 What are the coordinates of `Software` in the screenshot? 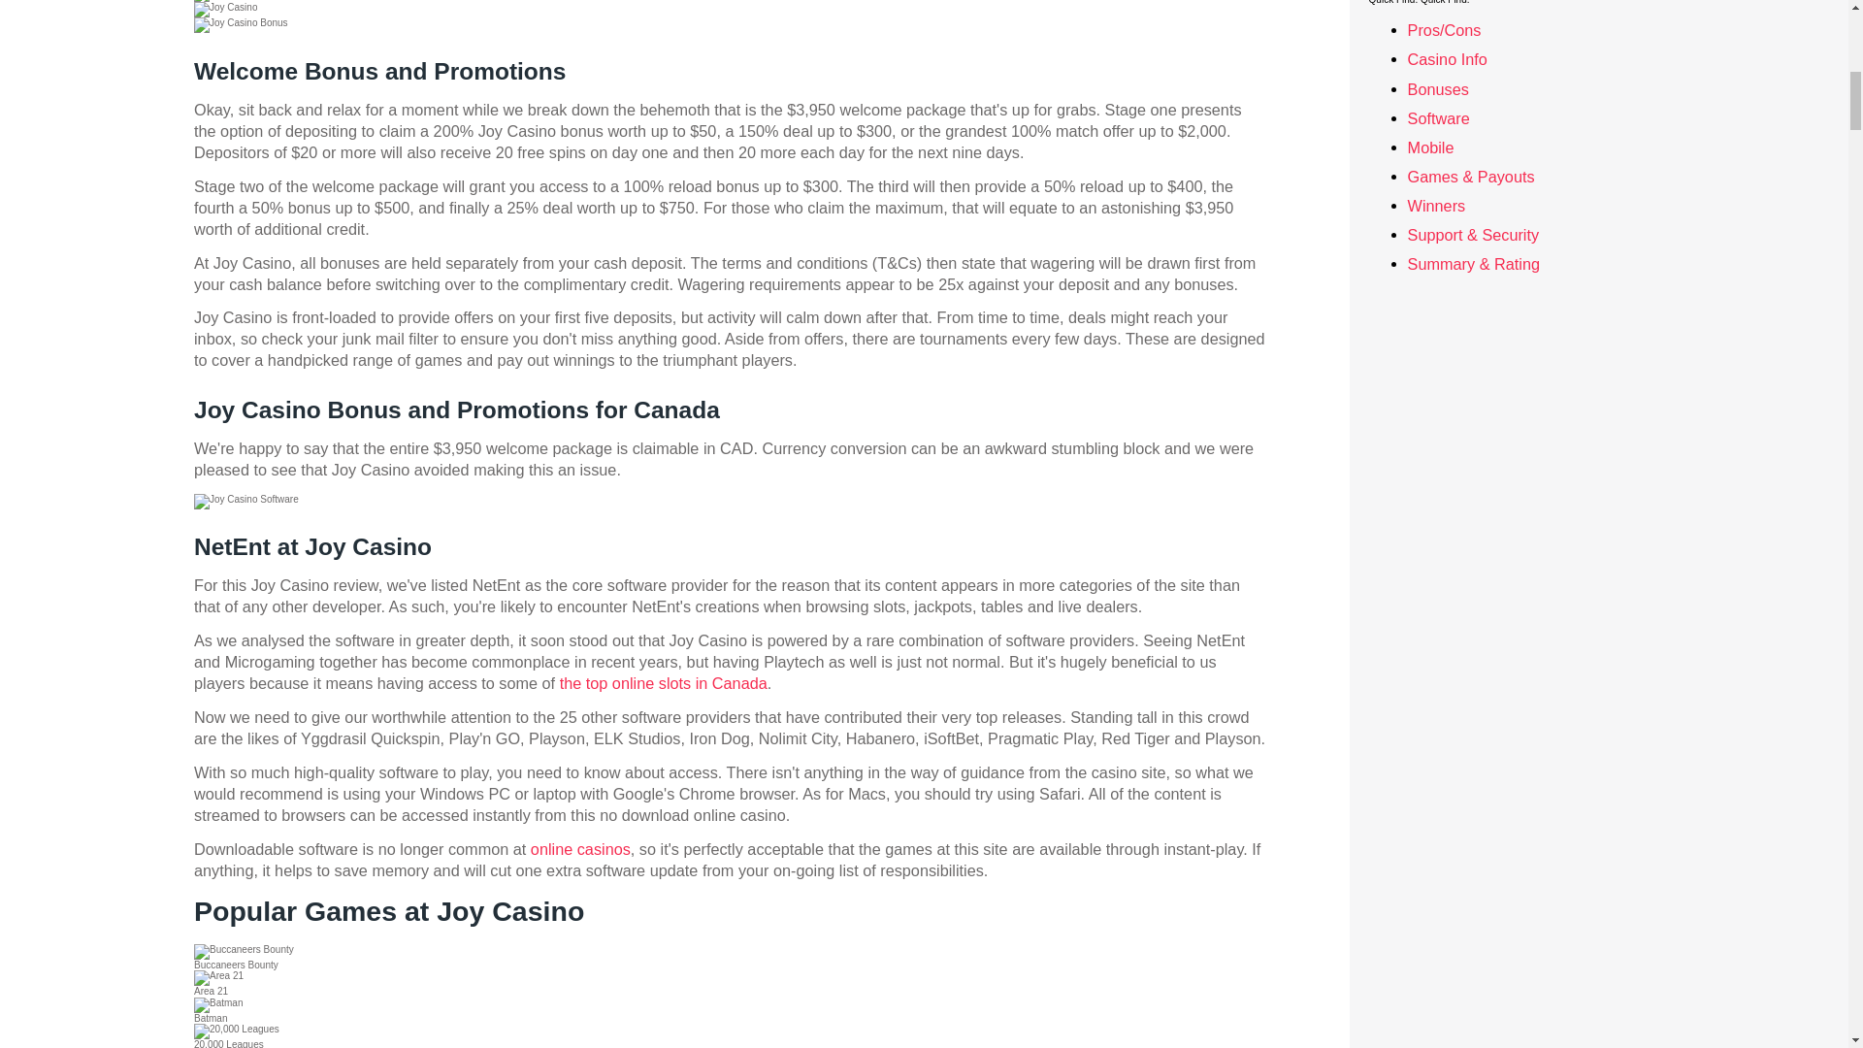 It's located at (1438, 118).